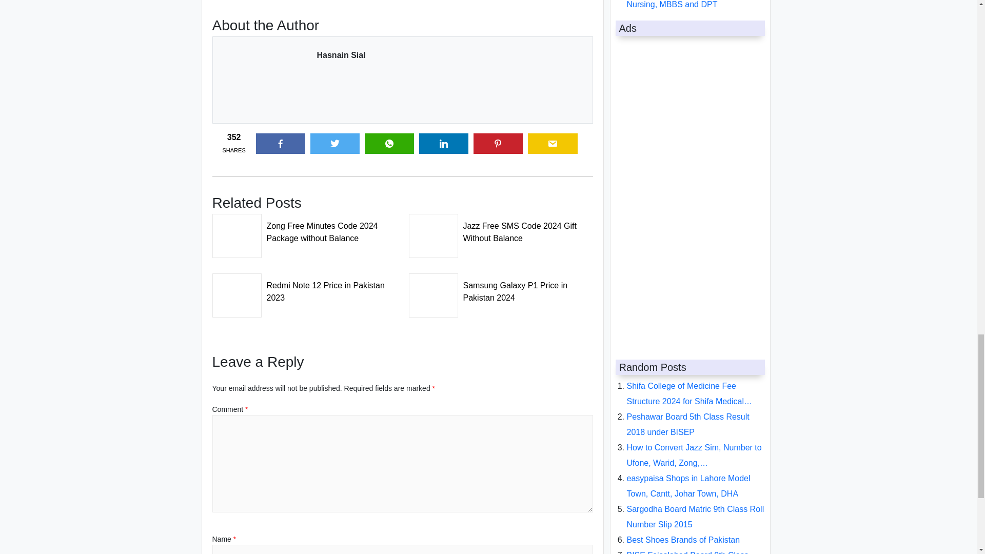  What do you see at coordinates (402, 5) in the screenshot?
I see `Advertisement` at bounding box center [402, 5].